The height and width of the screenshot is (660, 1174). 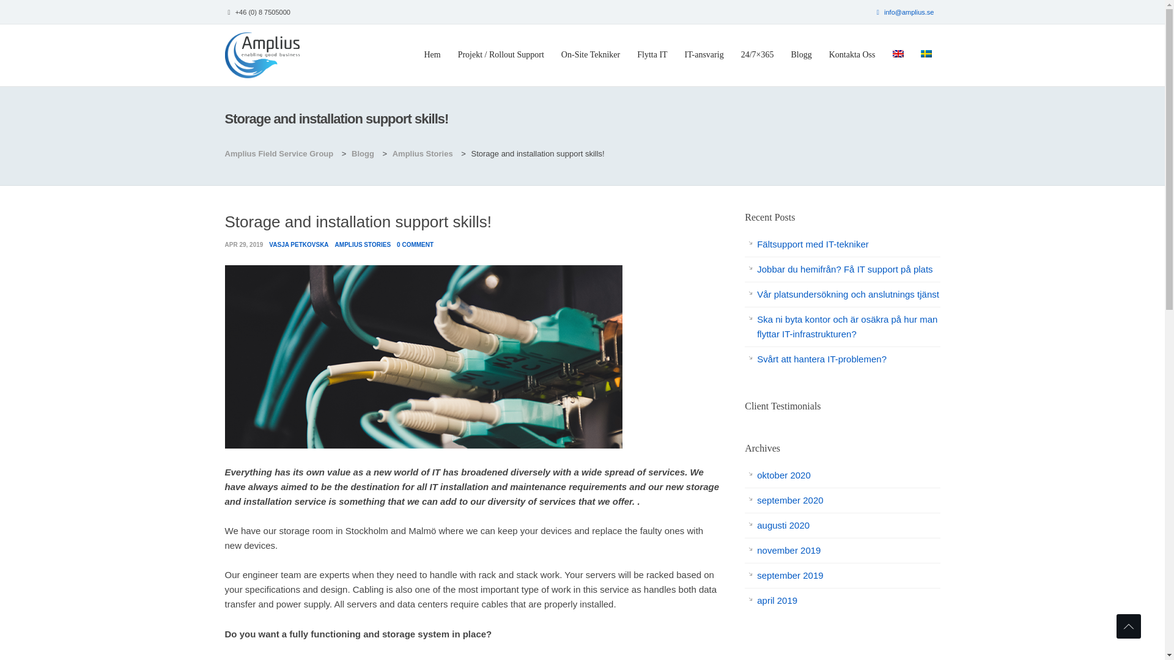 What do you see at coordinates (852, 55) in the screenshot?
I see `Kontakta Oss` at bounding box center [852, 55].